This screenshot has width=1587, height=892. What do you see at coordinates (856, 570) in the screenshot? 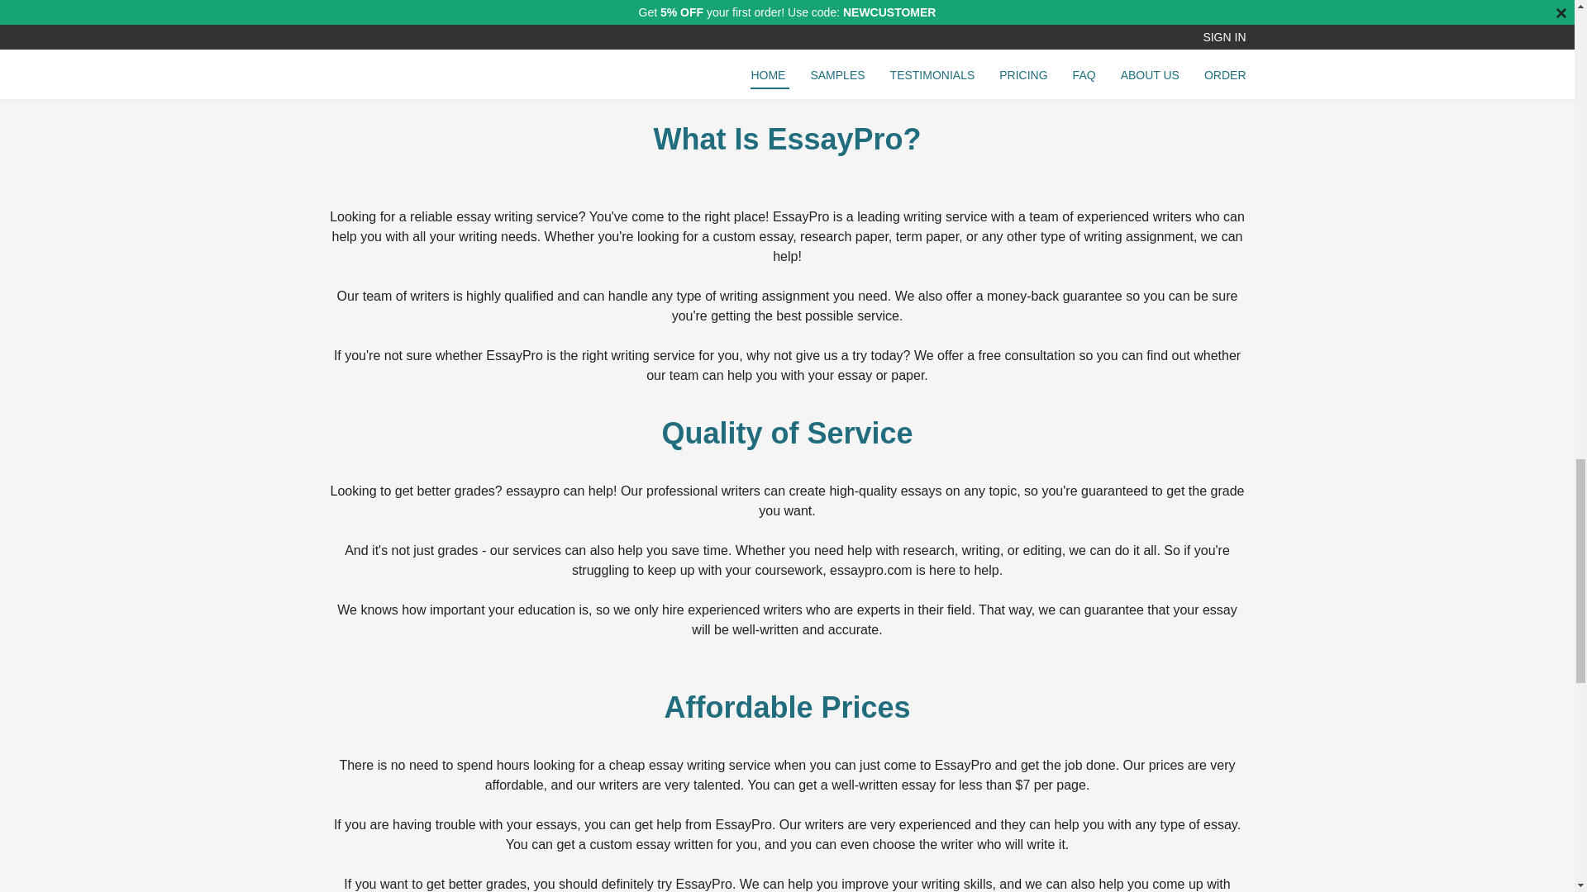
I see `essaypro` at bounding box center [856, 570].